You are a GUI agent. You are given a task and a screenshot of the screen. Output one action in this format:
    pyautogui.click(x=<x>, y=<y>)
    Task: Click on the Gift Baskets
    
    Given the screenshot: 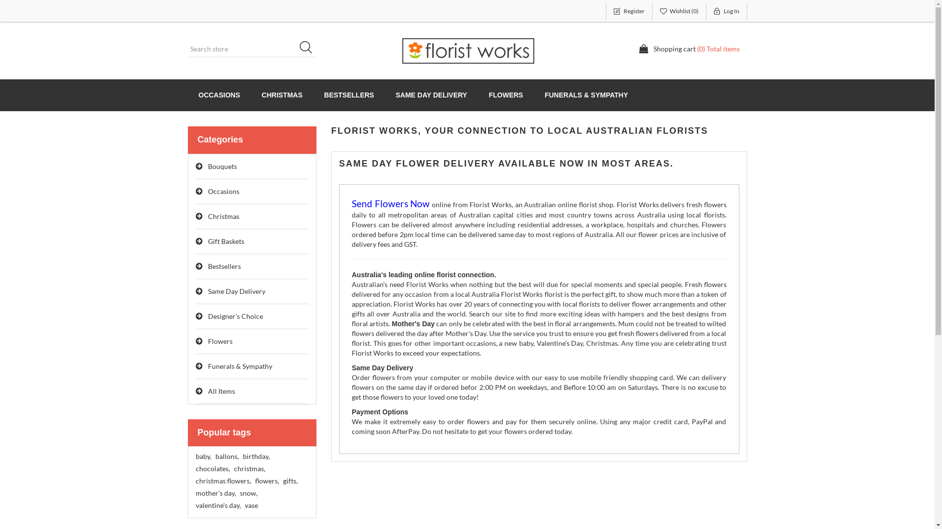 What is the action you would take?
    pyautogui.click(x=252, y=242)
    